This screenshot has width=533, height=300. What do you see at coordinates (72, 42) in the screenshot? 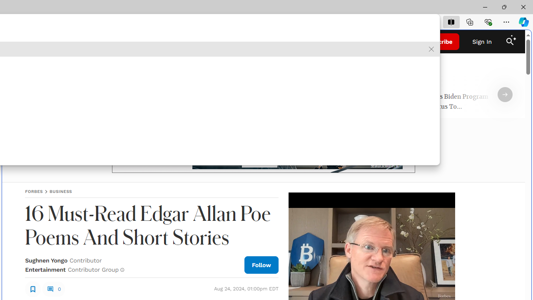
I see `Subscribe To Newsletters` at bounding box center [72, 42].